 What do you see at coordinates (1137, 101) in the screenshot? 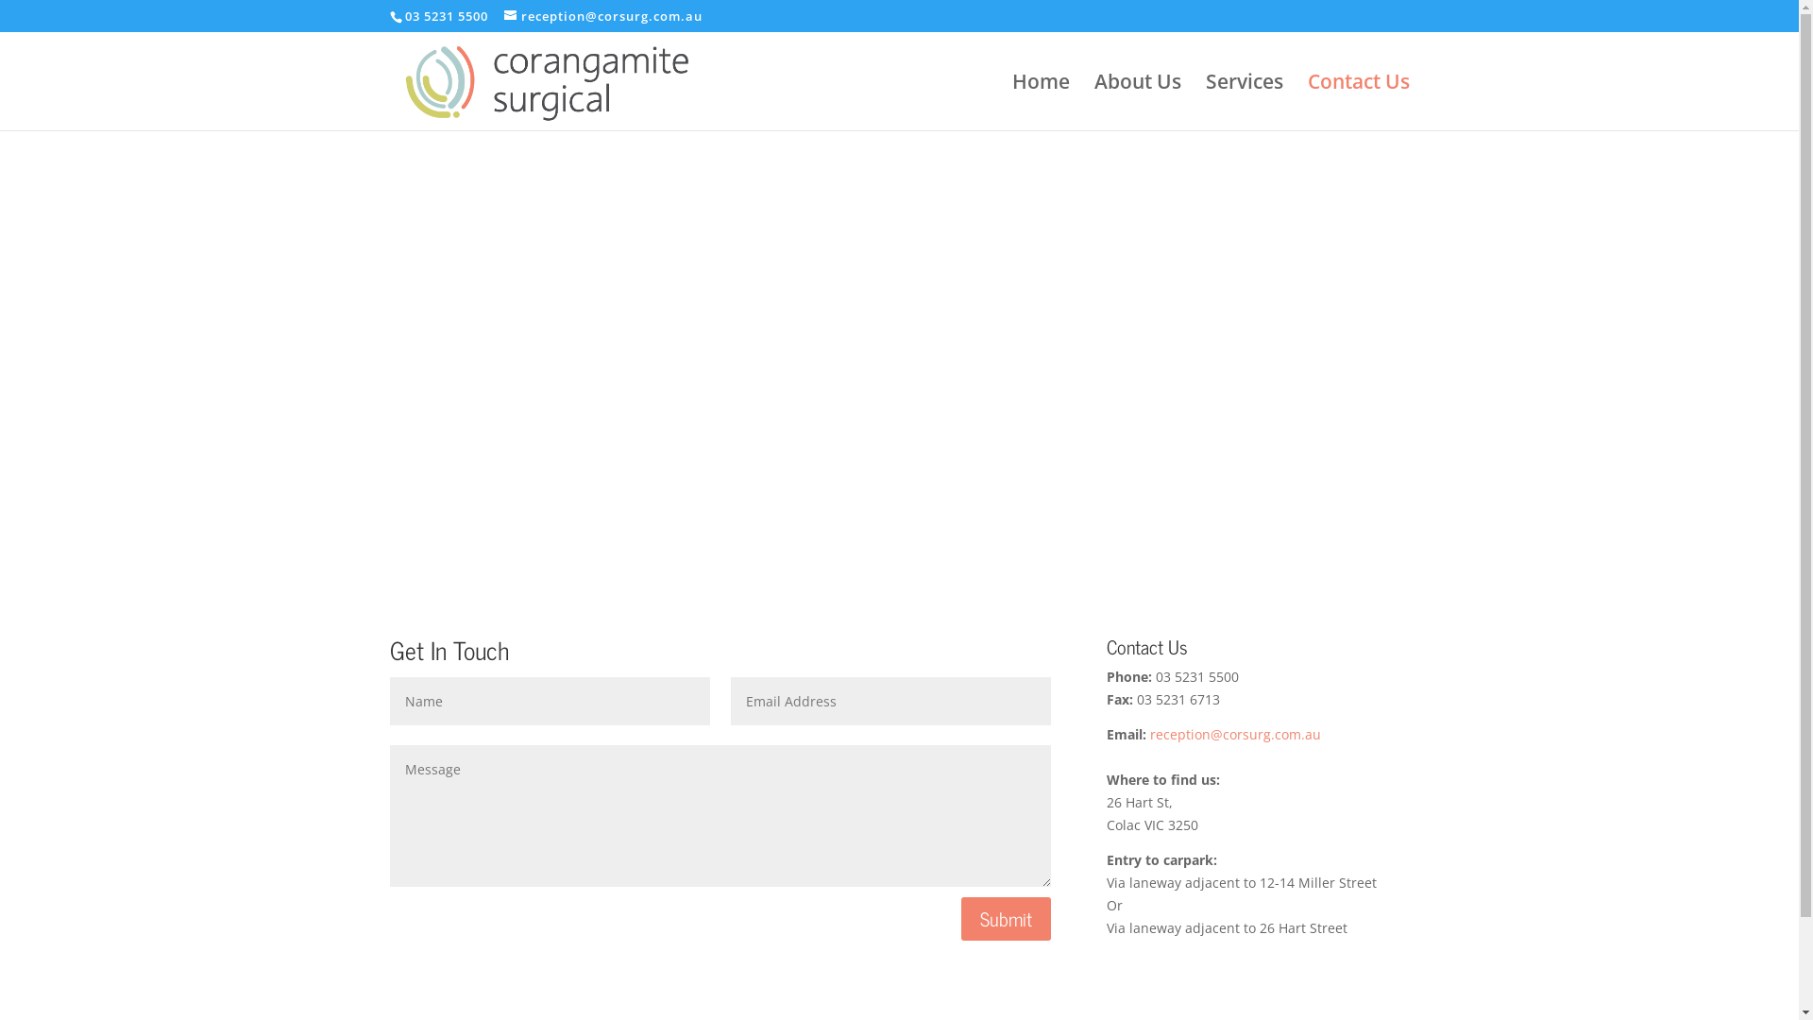
I see `About Us` at bounding box center [1137, 101].